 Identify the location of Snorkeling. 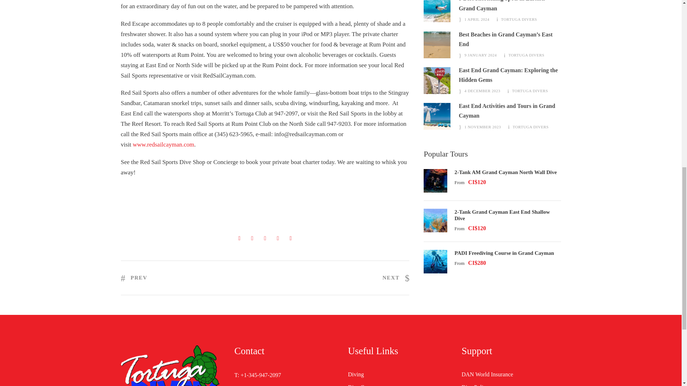
(437, 11).